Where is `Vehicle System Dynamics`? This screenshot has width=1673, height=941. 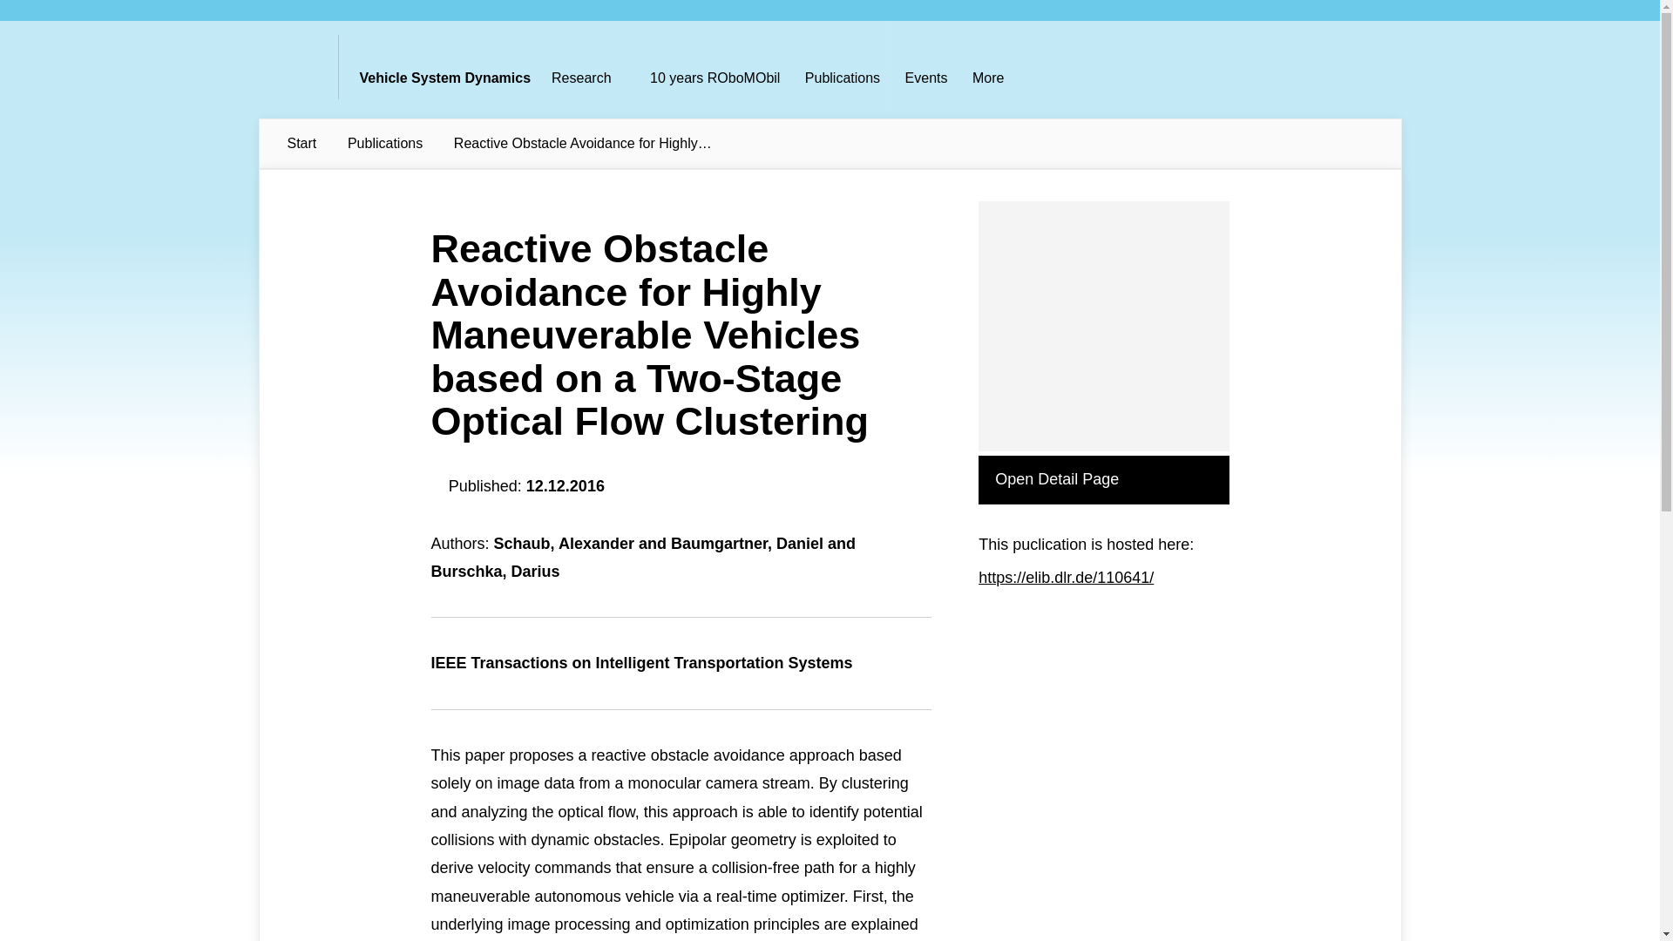
Vehicle System Dynamics is located at coordinates (444, 78).